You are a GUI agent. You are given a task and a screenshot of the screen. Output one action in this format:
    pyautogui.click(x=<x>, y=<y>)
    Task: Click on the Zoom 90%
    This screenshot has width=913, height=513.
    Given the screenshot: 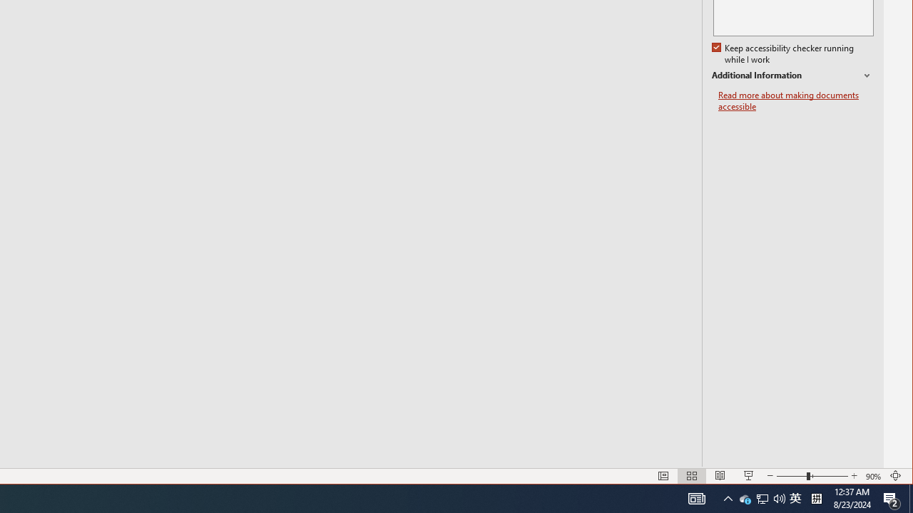 What is the action you would take?
    pyautogui.click(x=745, y=499)
    